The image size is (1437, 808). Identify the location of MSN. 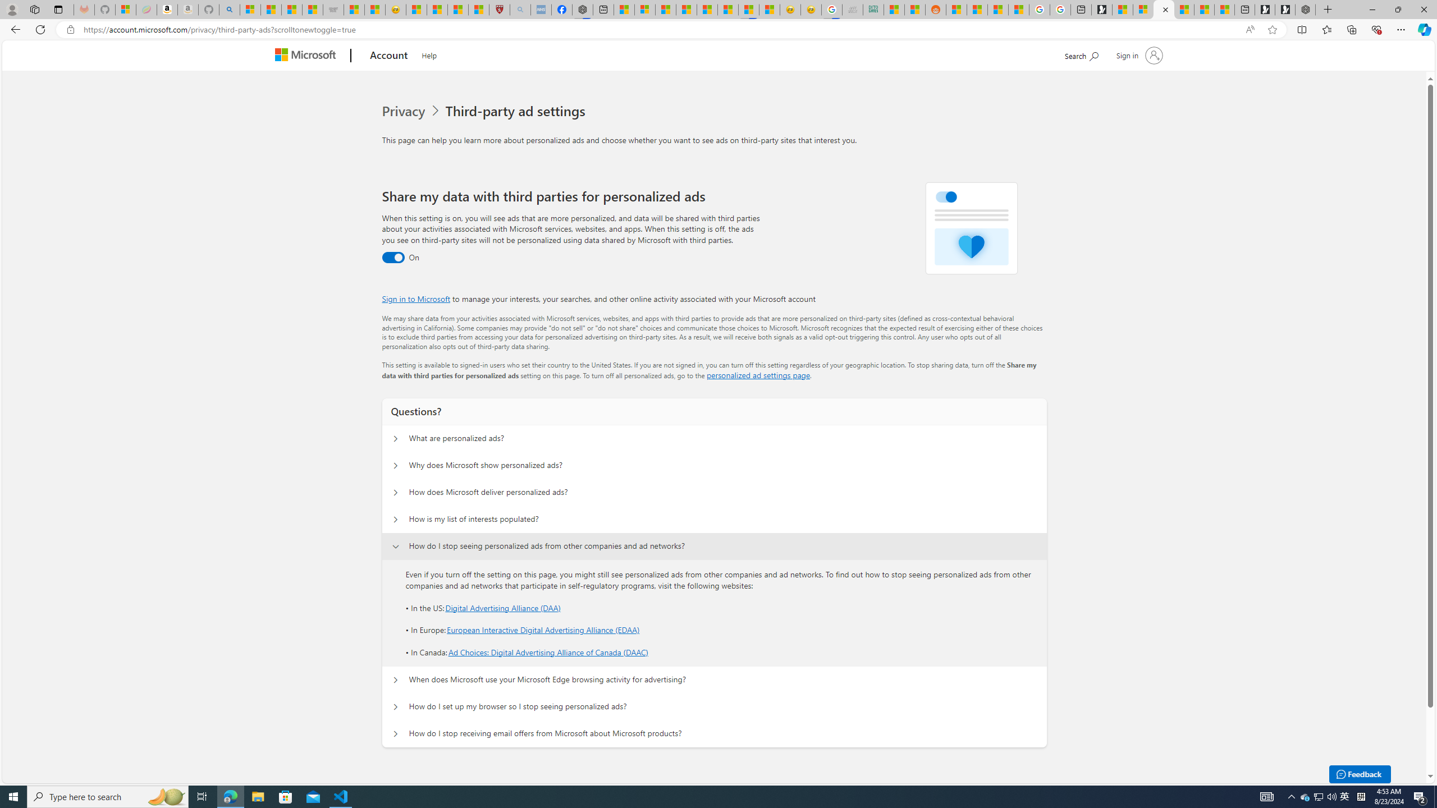
(749, 10).